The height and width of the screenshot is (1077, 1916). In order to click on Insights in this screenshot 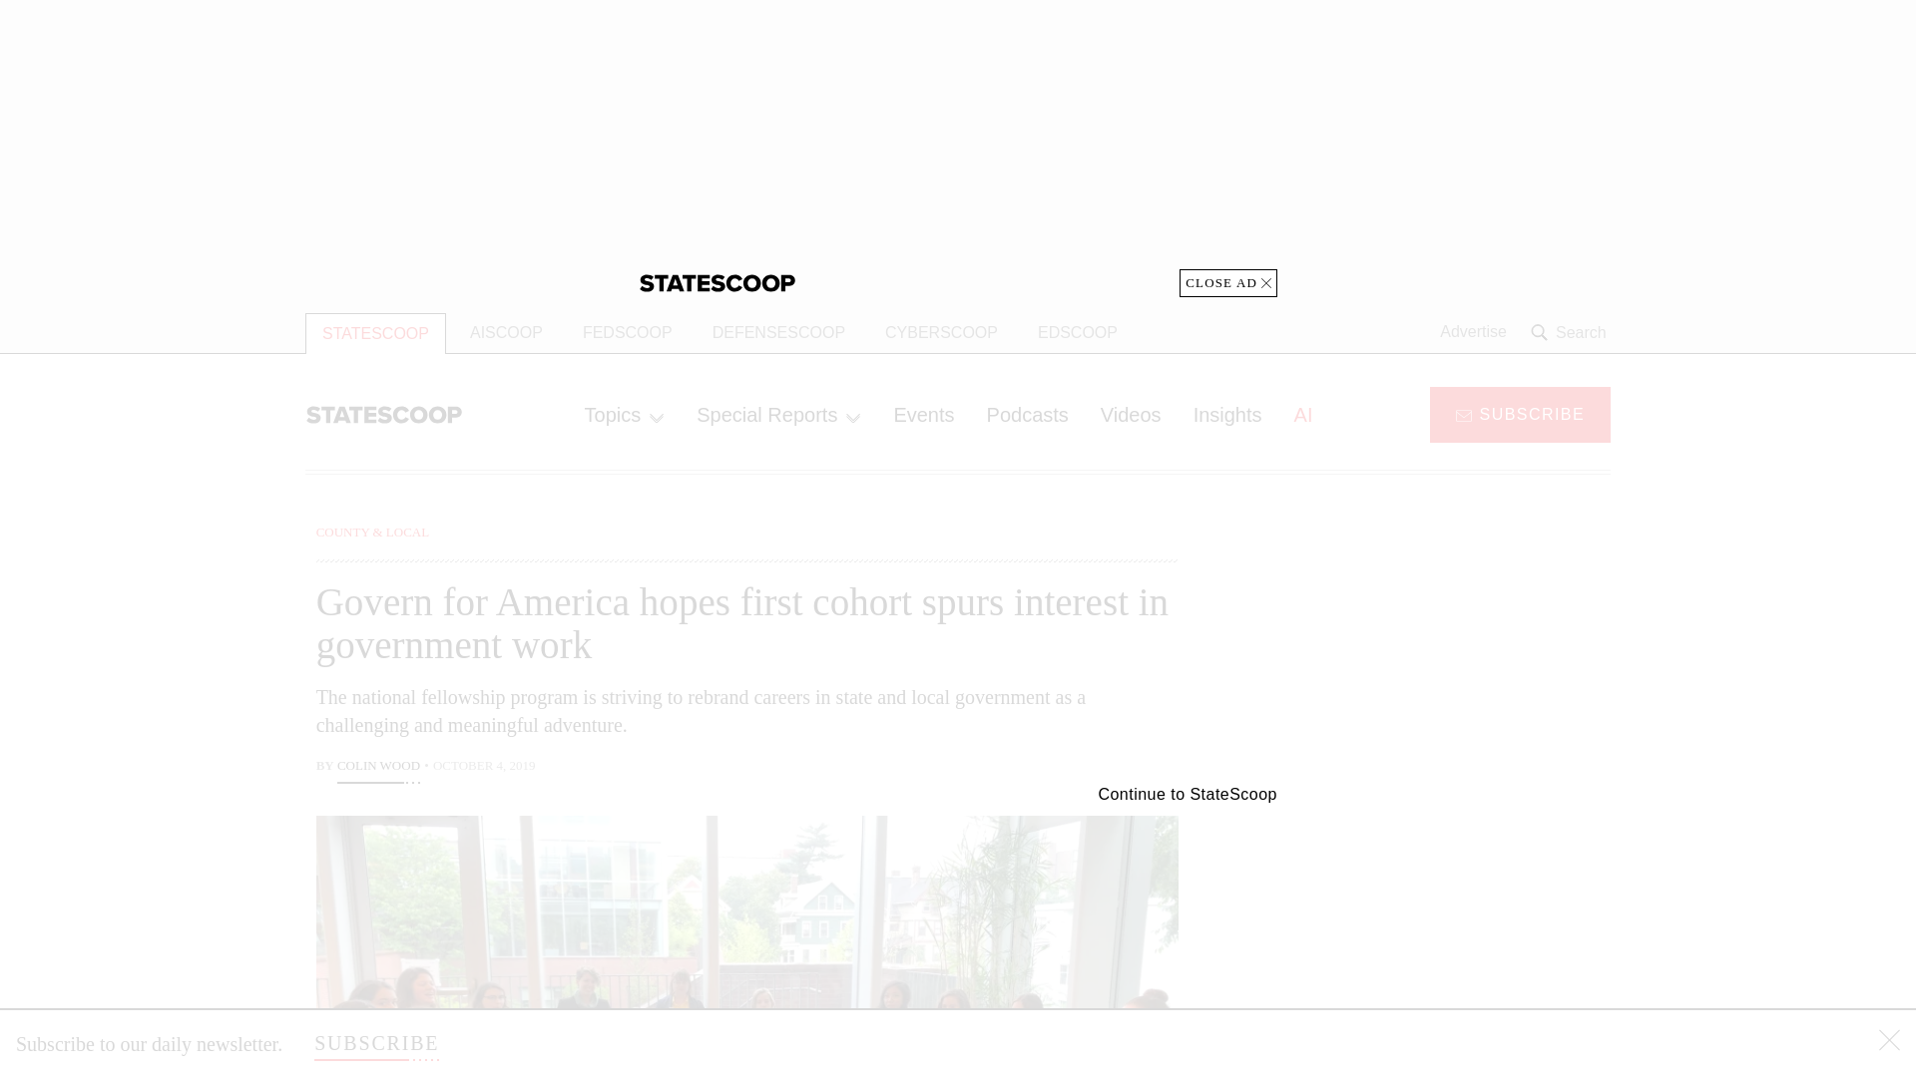, I will do `click(1227, 414)`.